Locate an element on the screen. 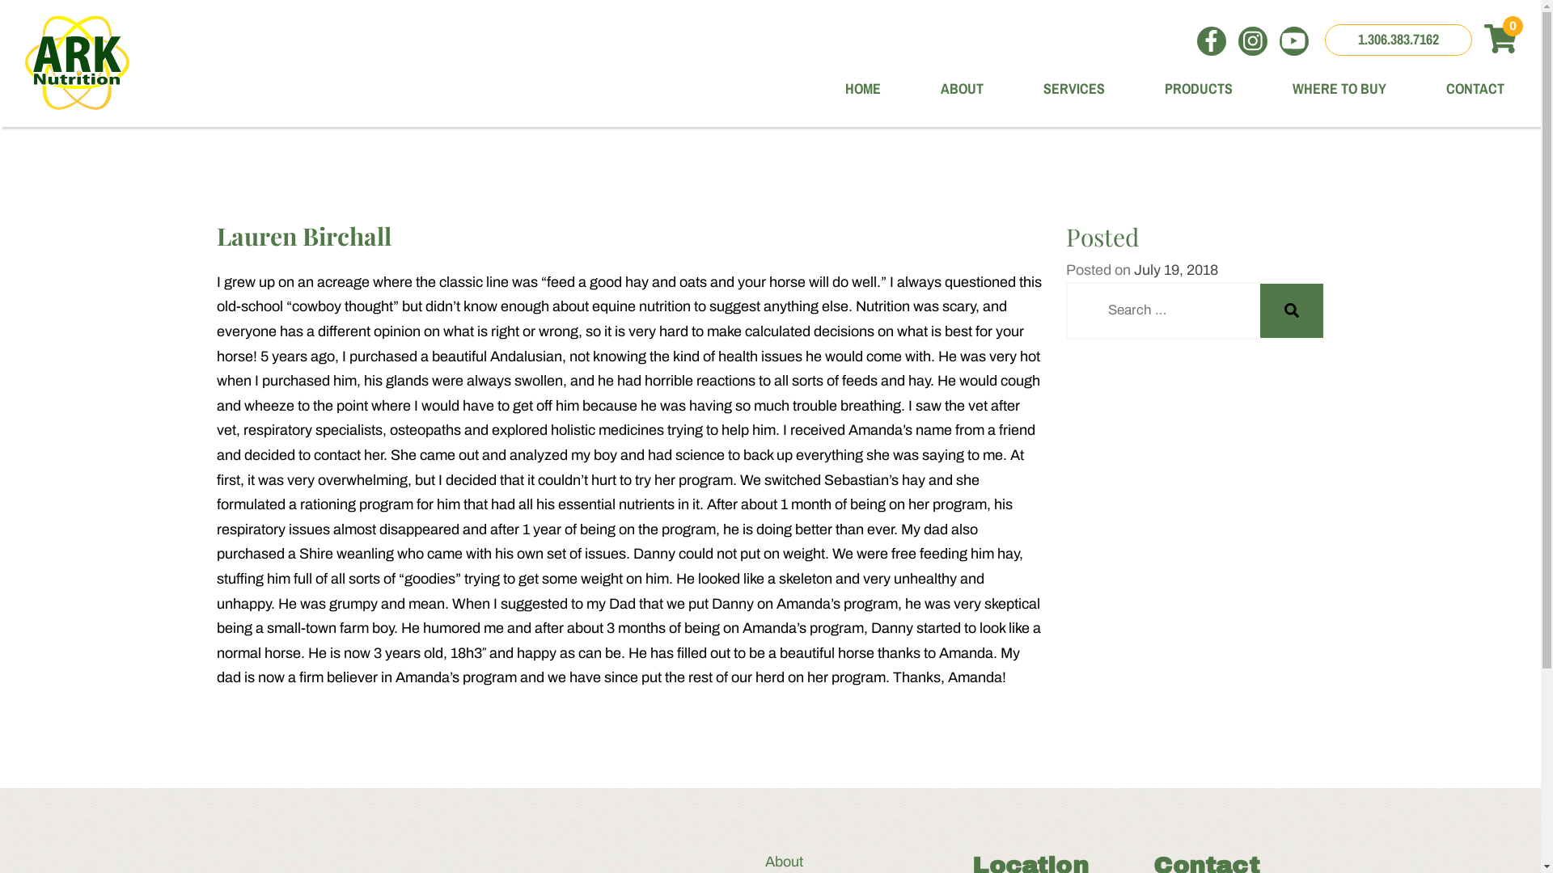 The height and width of the screenshot is (873, 1553). CONTACT is located at coordinates (1454, 89).